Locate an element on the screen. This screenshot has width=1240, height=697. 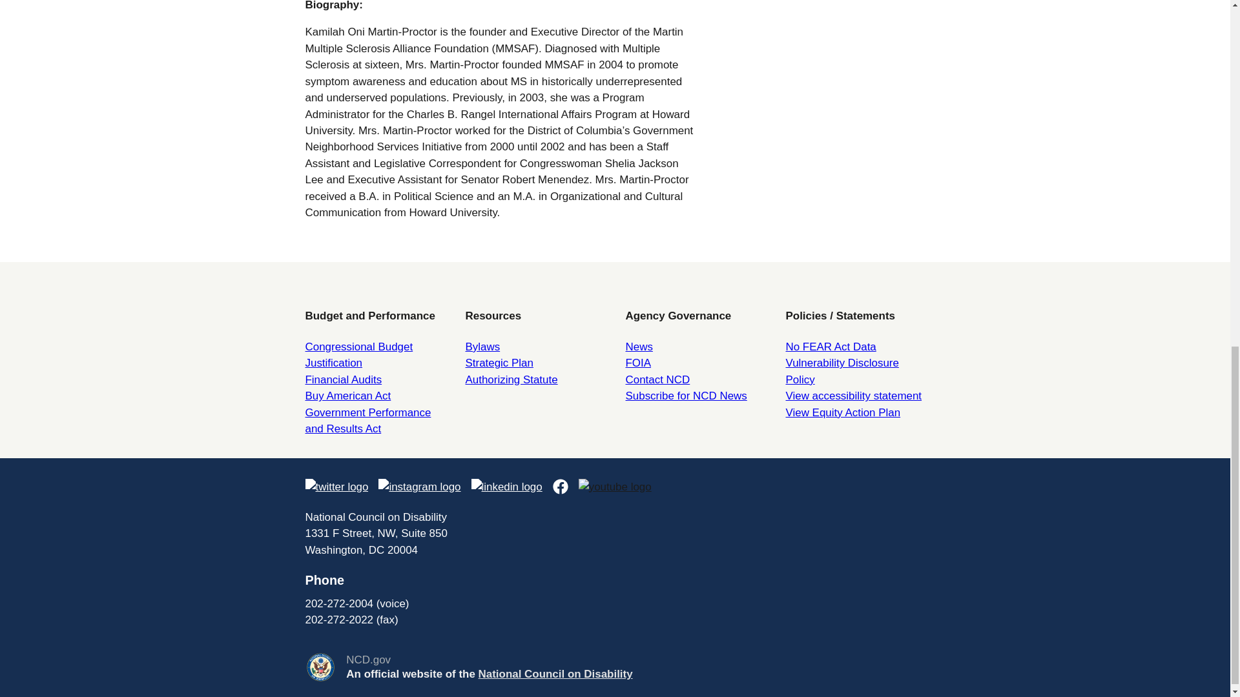
Financial Audits is located at coordinates (344, 379).